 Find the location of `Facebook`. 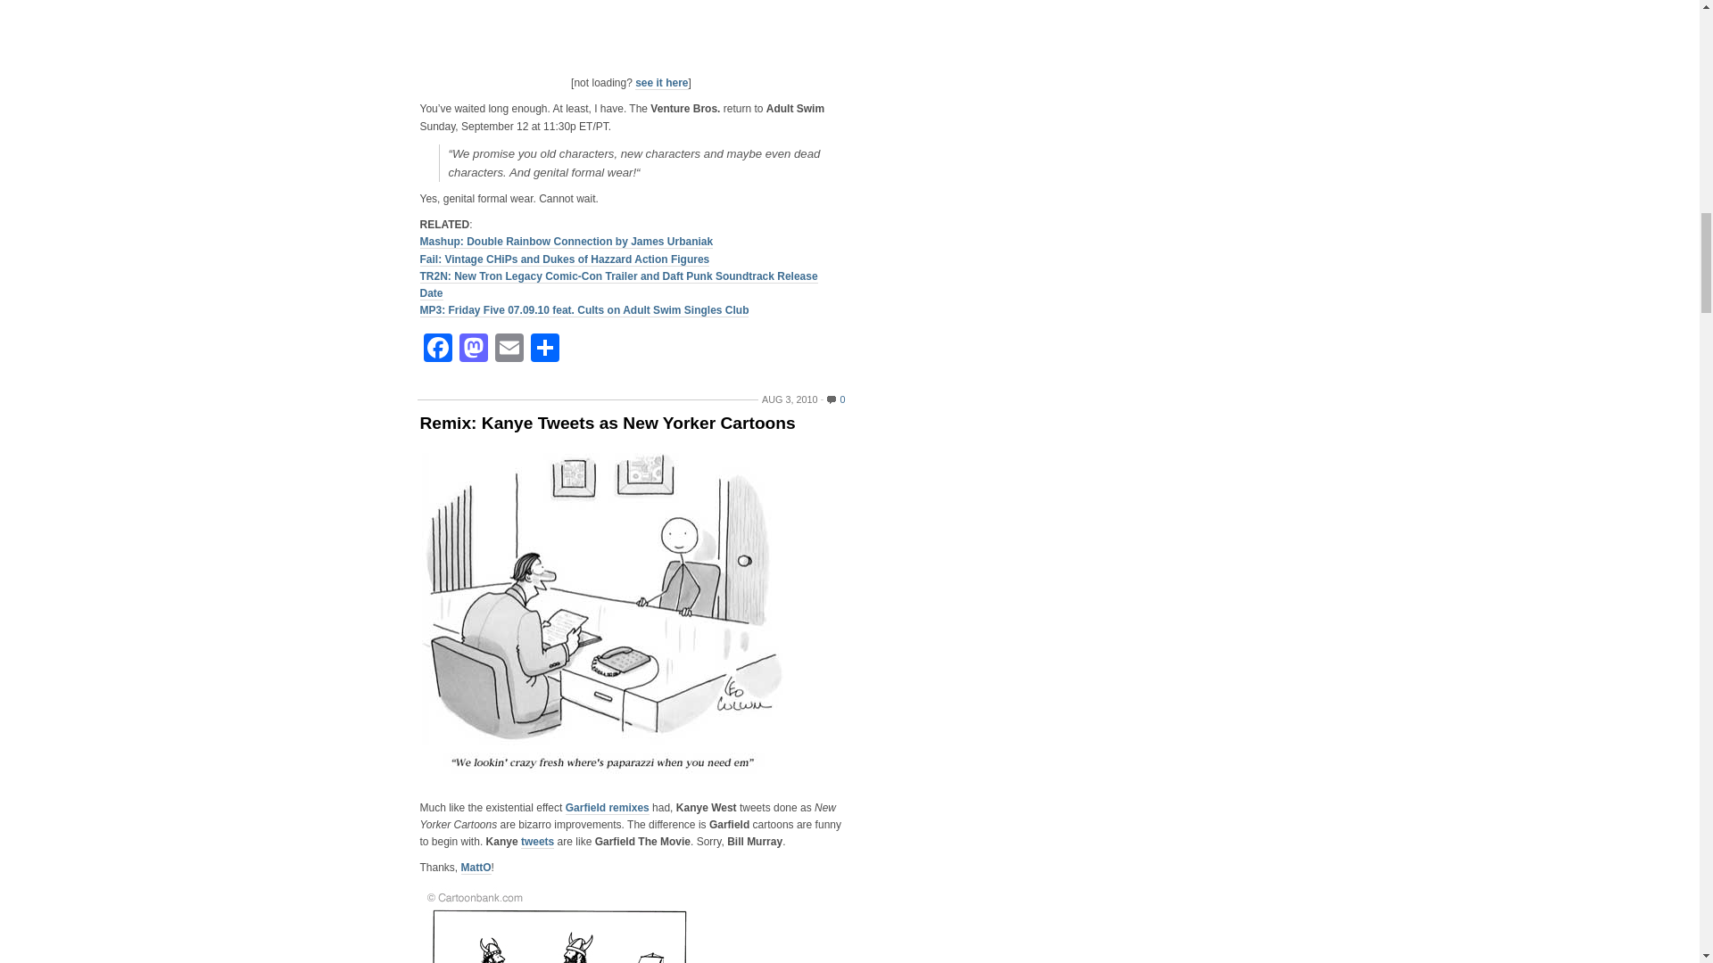

Facebook is located at coordinates (437, 350).